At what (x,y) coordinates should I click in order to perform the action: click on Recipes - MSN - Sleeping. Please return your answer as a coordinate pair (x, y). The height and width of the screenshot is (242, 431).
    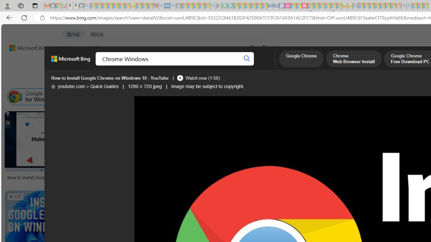
    Looking at the image, I should click on (139, 6).